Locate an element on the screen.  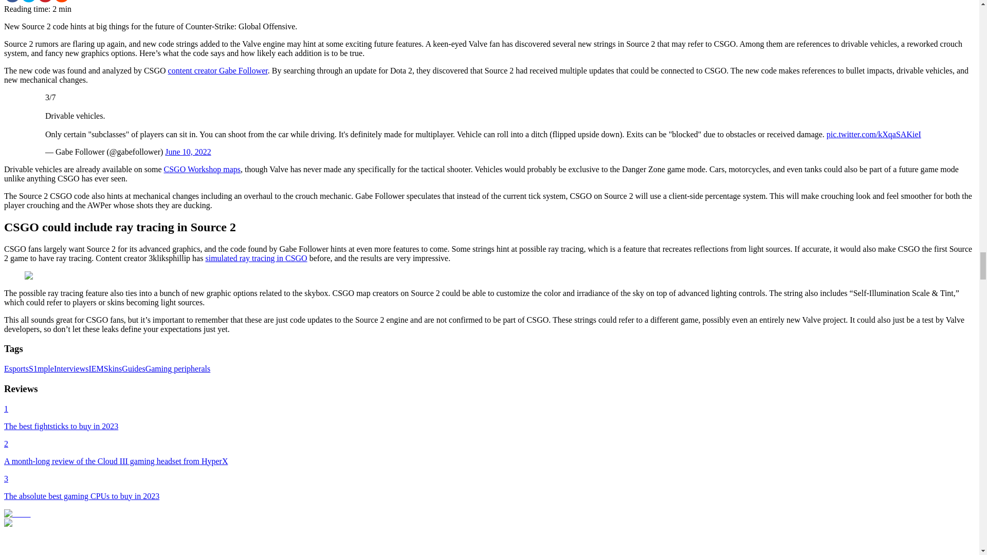
Skins is located at coordinates (113, 368).